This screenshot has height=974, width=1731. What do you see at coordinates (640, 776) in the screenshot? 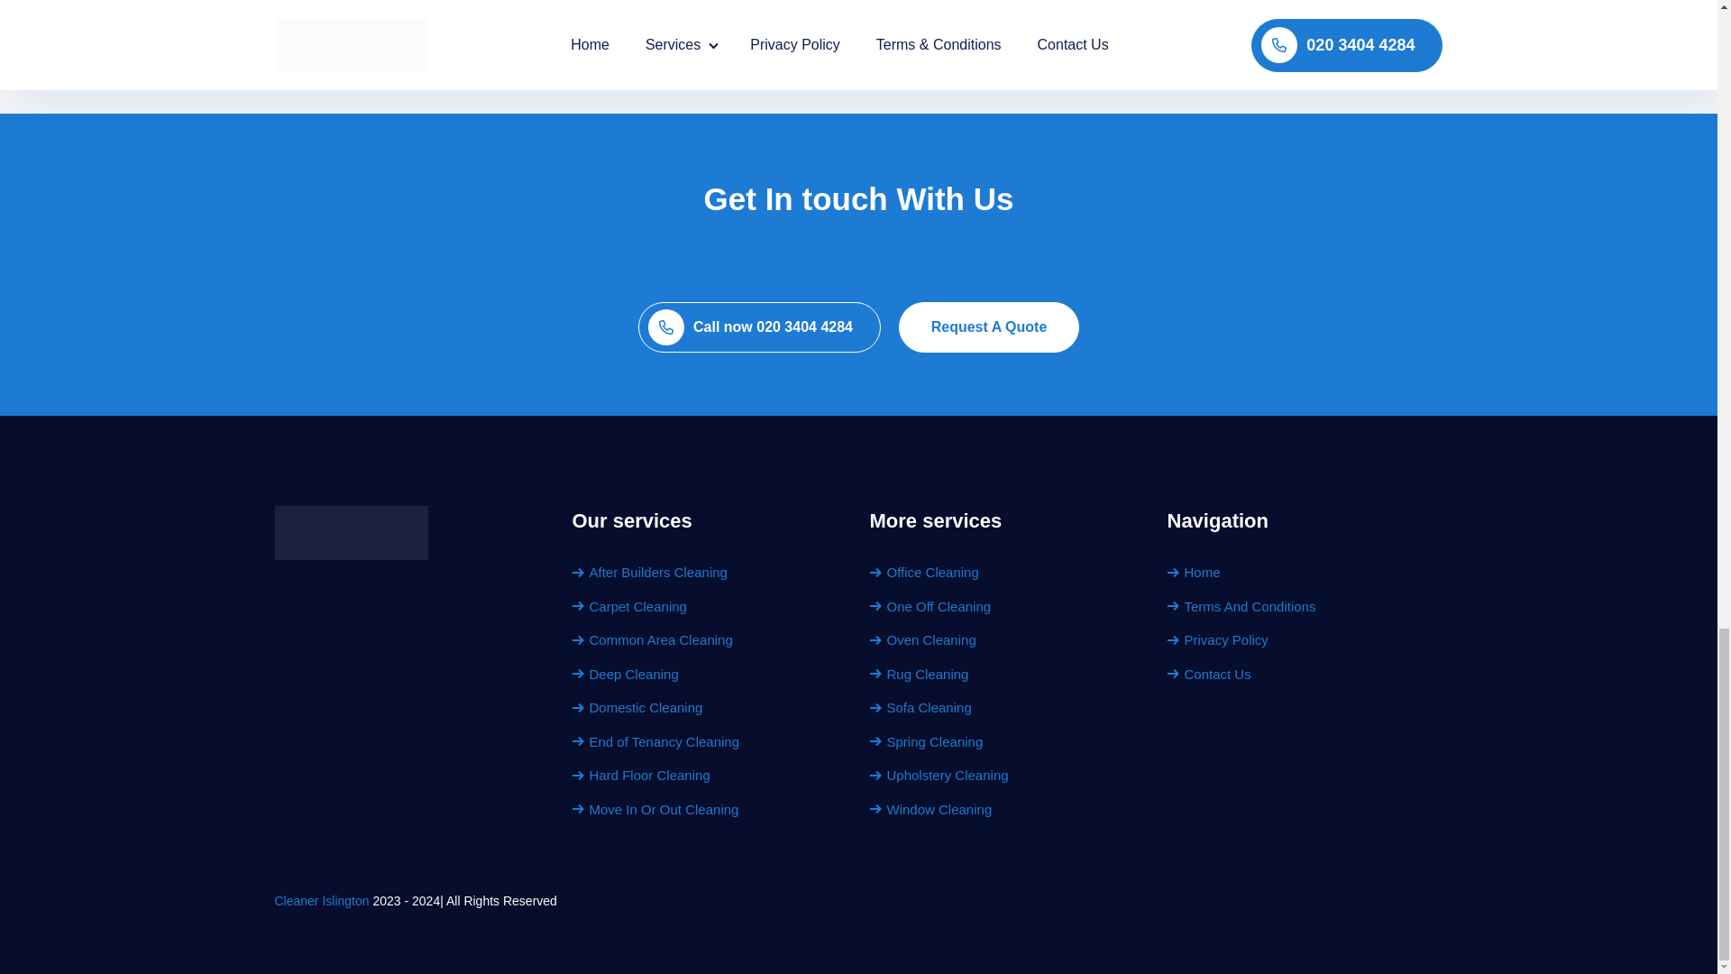
I see `Hard Floor Cleaning` at bounding box center [640, 776].